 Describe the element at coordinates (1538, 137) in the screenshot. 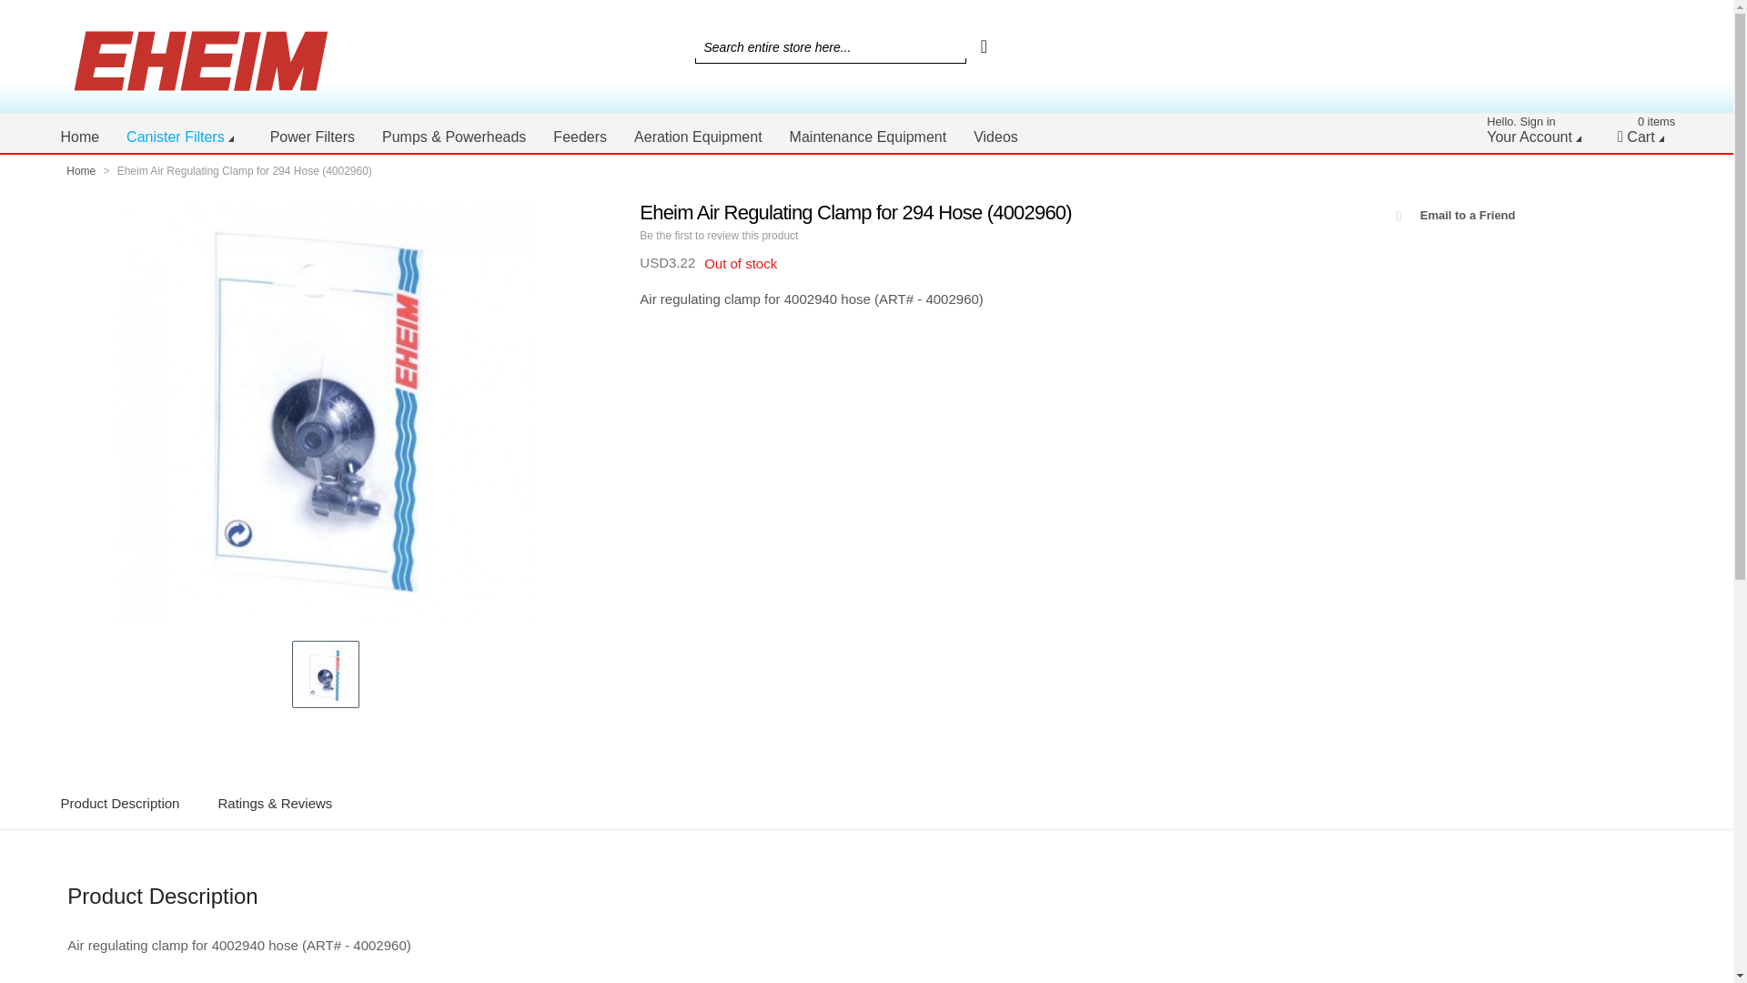

I see `Eheim` at that location.